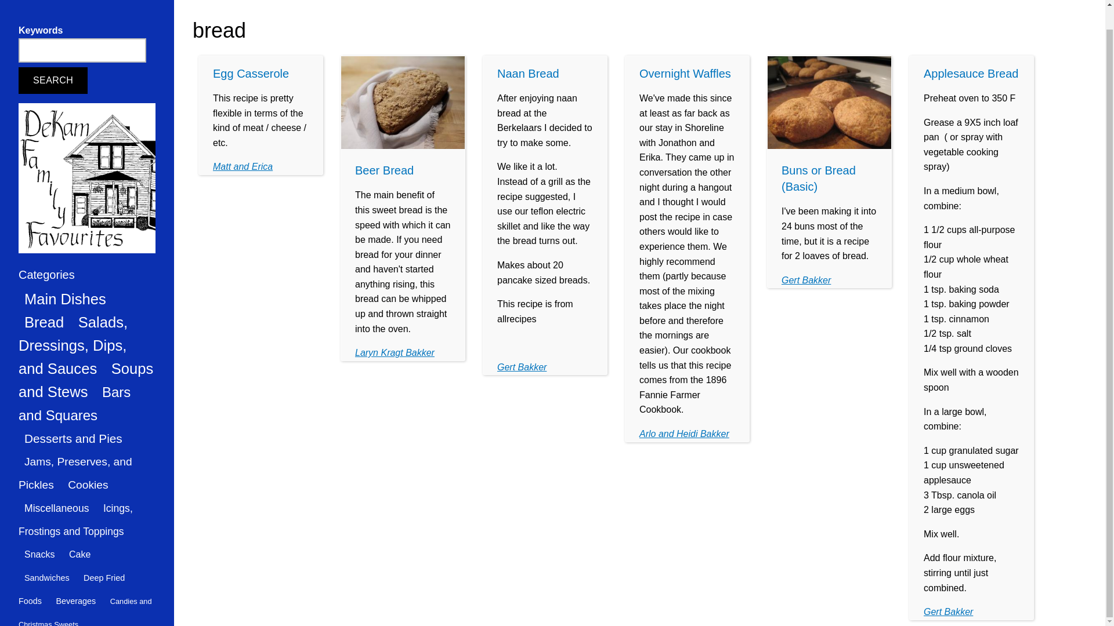  What do you see at coordinates (44, 300) in the screenshot?
I see `Bread` at bounding box center [44, 300].